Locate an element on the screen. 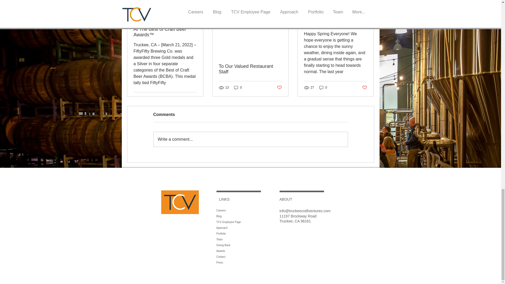 This screenshot has height=284, width=505. Team is located at coordinates (253, 239).